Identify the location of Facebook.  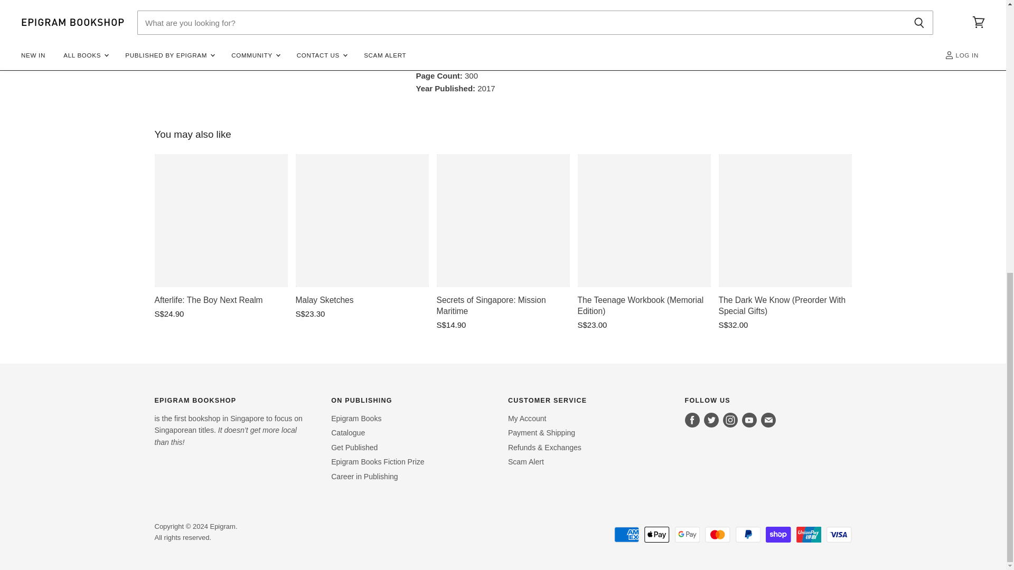
(692, 420).